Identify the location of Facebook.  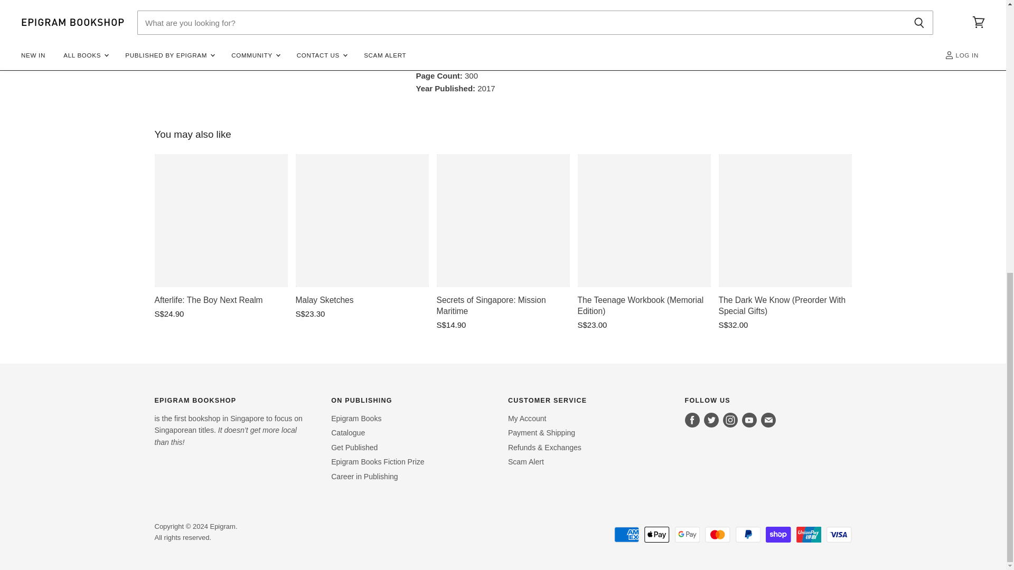
(692, 420).